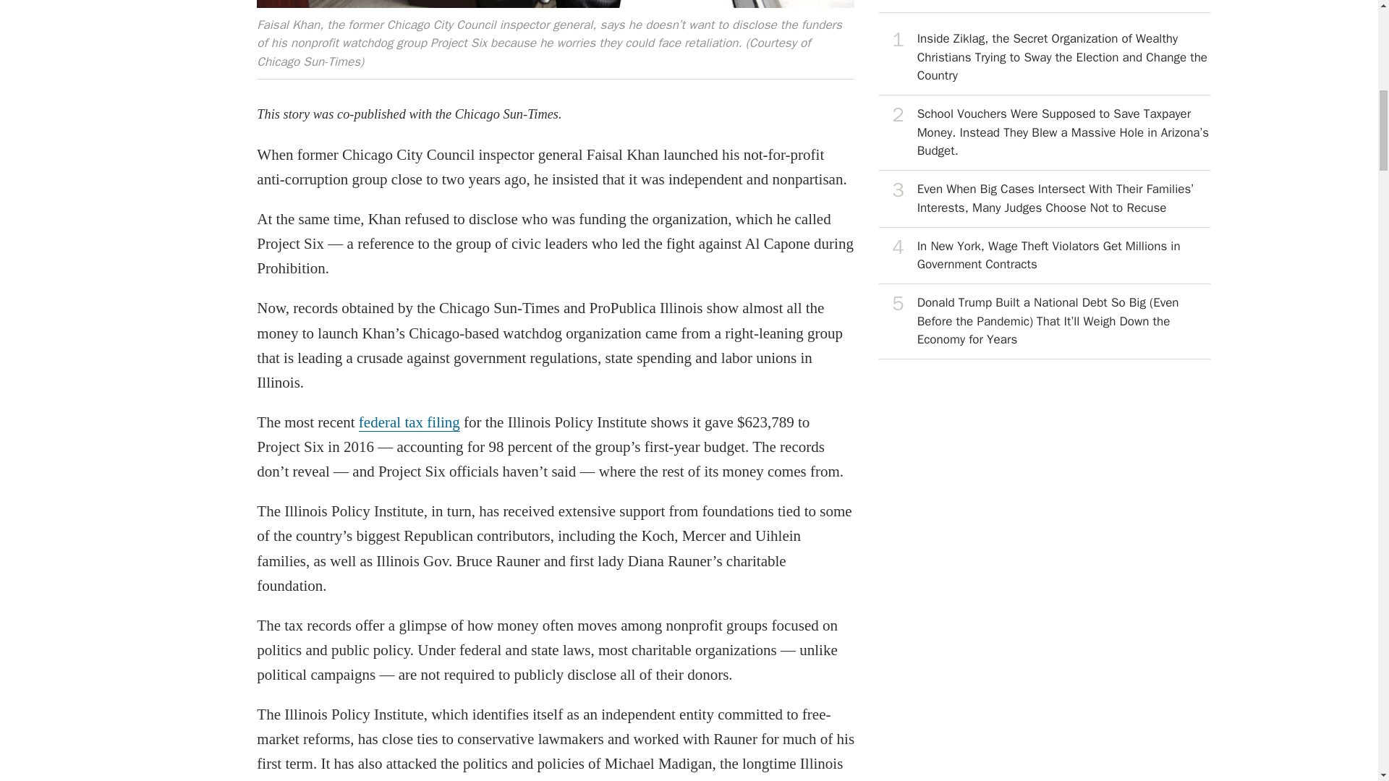 Image resolution: width=1389 pixels, height=781 pixels. What do you see at coordinates (1045, 256) in the screenshot?
I see `View this` at bounding box center [1045, 256].